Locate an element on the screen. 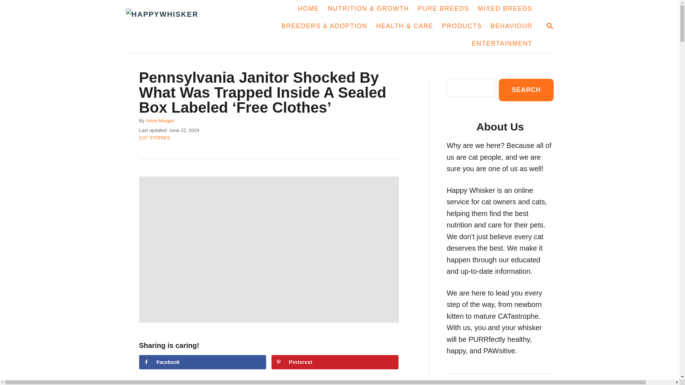 The width and height of the screenshot is (685, 385). Share on Facebook is located at coordinates (502, 43).